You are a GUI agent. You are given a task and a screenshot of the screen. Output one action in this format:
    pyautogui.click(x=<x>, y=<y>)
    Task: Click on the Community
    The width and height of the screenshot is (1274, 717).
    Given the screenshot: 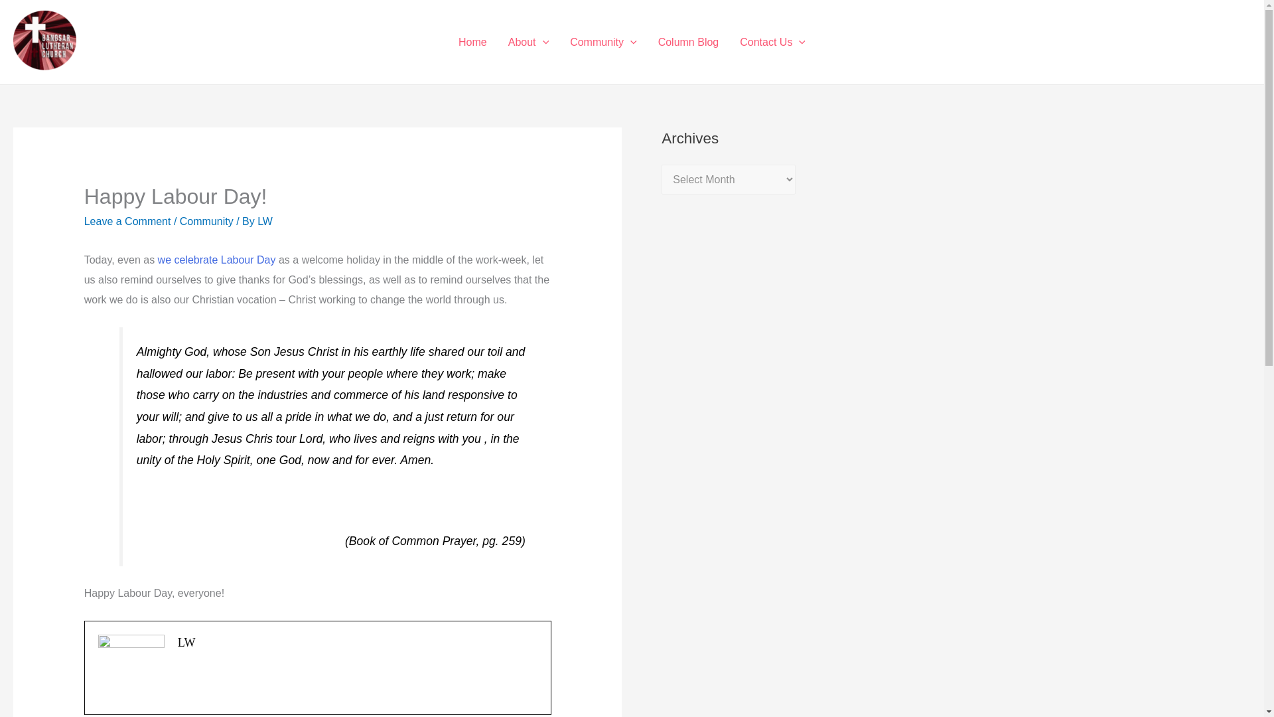 What is the action you would take?
    pyautogui.click(x=602, y=42)
    